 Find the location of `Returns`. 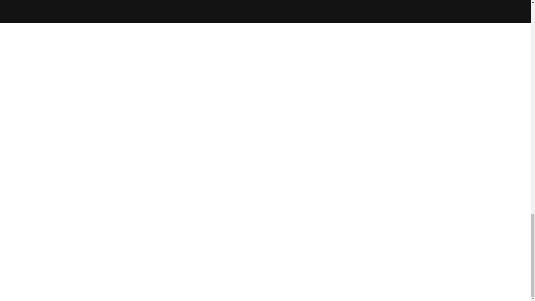

Returns is located at coordinates (307, 28).